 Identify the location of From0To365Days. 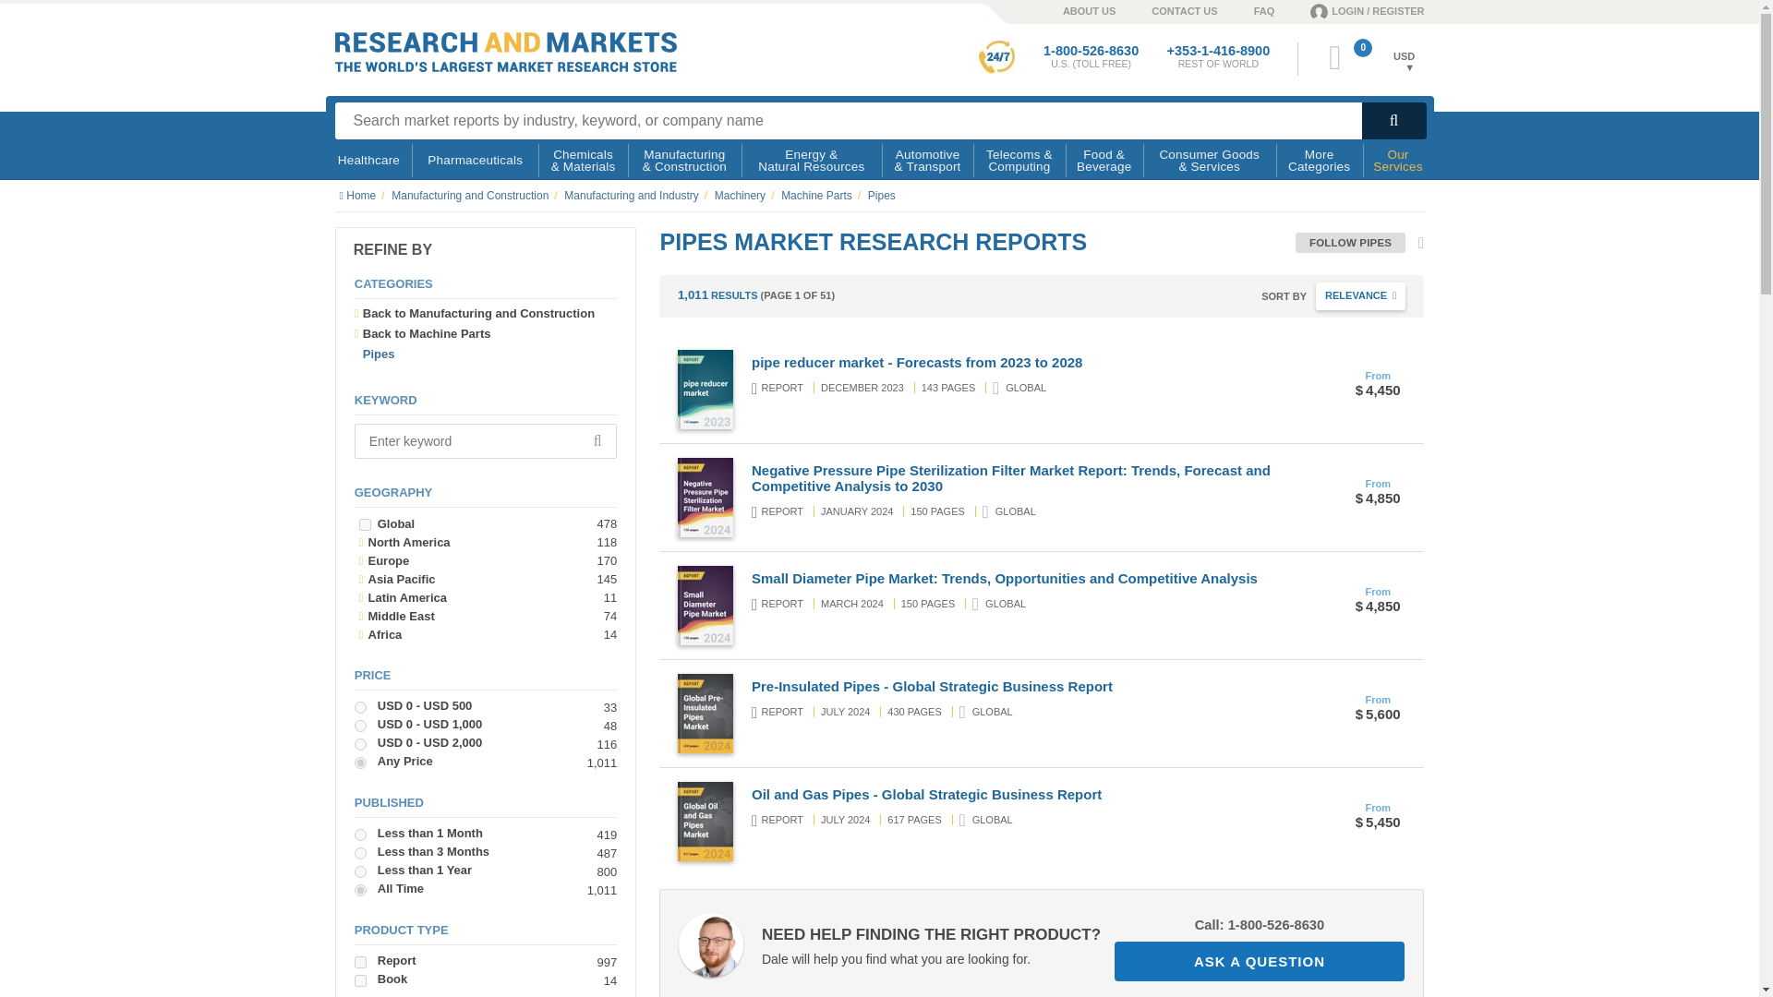
(360, 871).